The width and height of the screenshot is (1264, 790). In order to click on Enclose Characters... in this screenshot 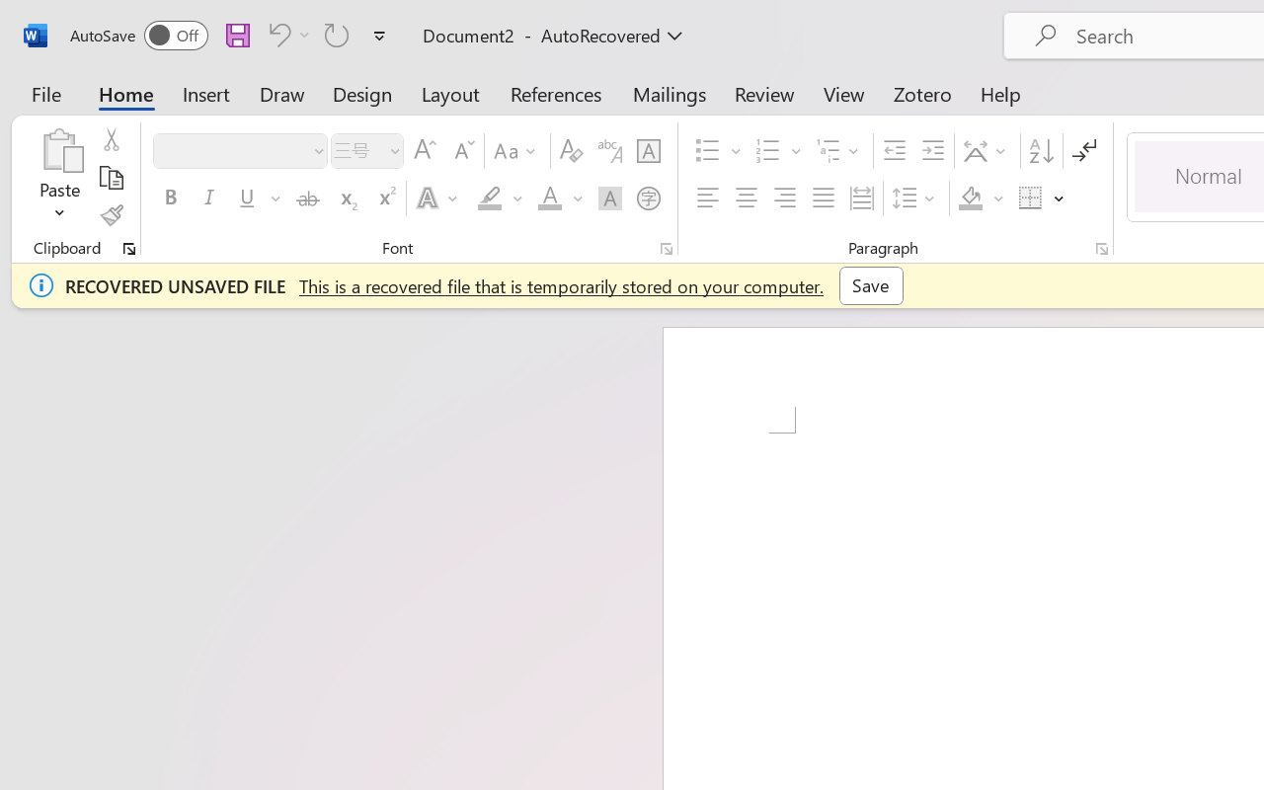, I will do `click(648, 198)`.